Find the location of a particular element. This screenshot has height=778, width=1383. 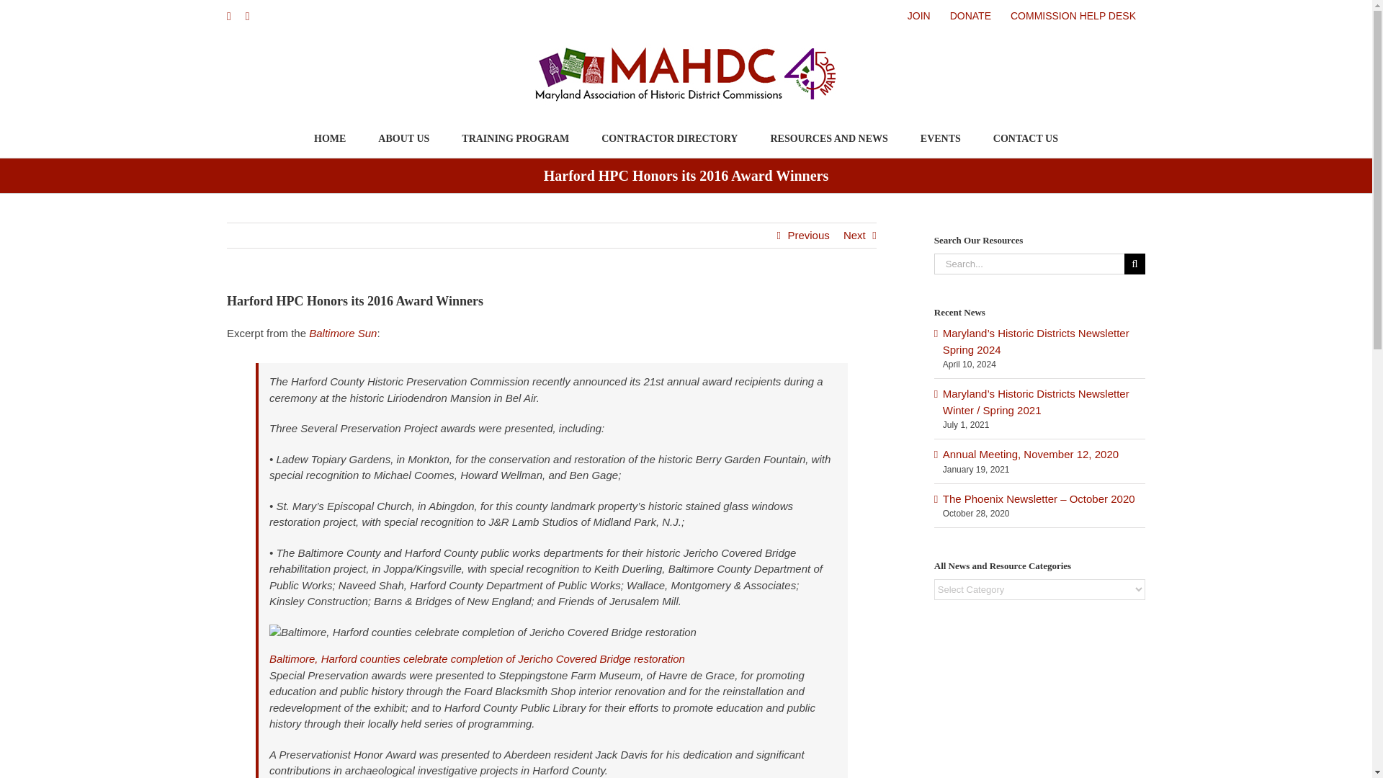

Previous is located at coordinates (807, 235).